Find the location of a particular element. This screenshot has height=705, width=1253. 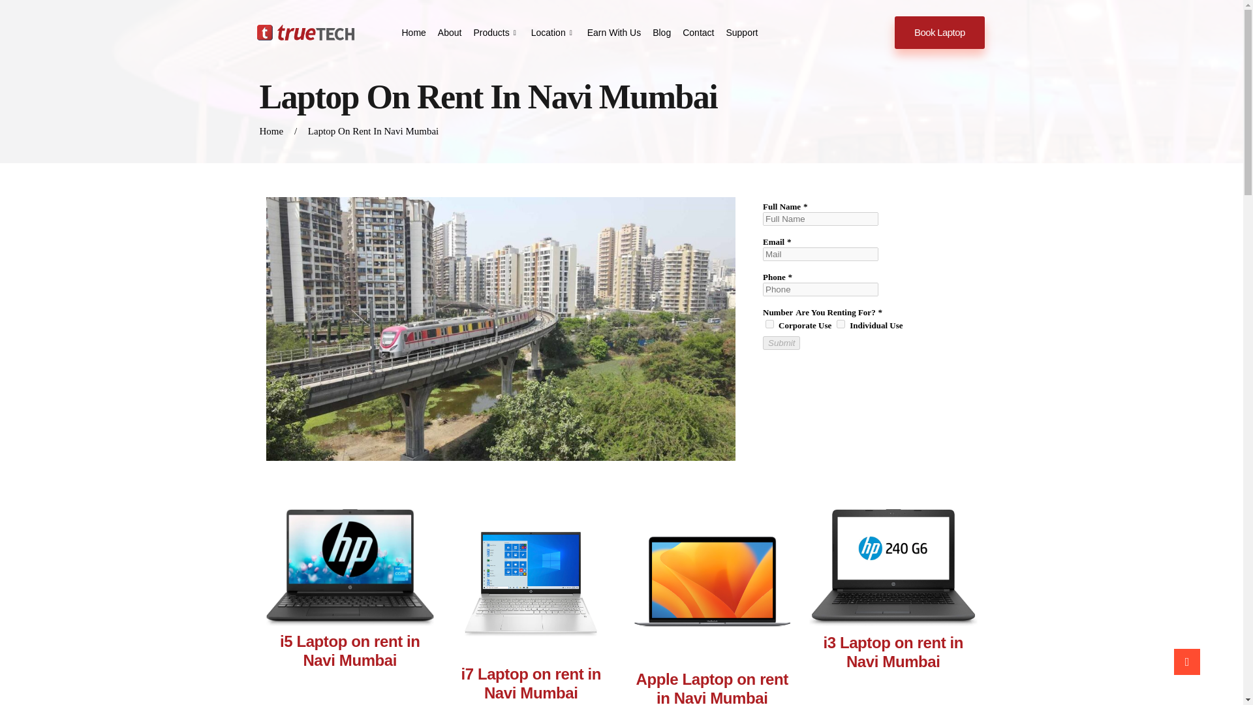

Book Laptop is located at coordinates (940, 32).